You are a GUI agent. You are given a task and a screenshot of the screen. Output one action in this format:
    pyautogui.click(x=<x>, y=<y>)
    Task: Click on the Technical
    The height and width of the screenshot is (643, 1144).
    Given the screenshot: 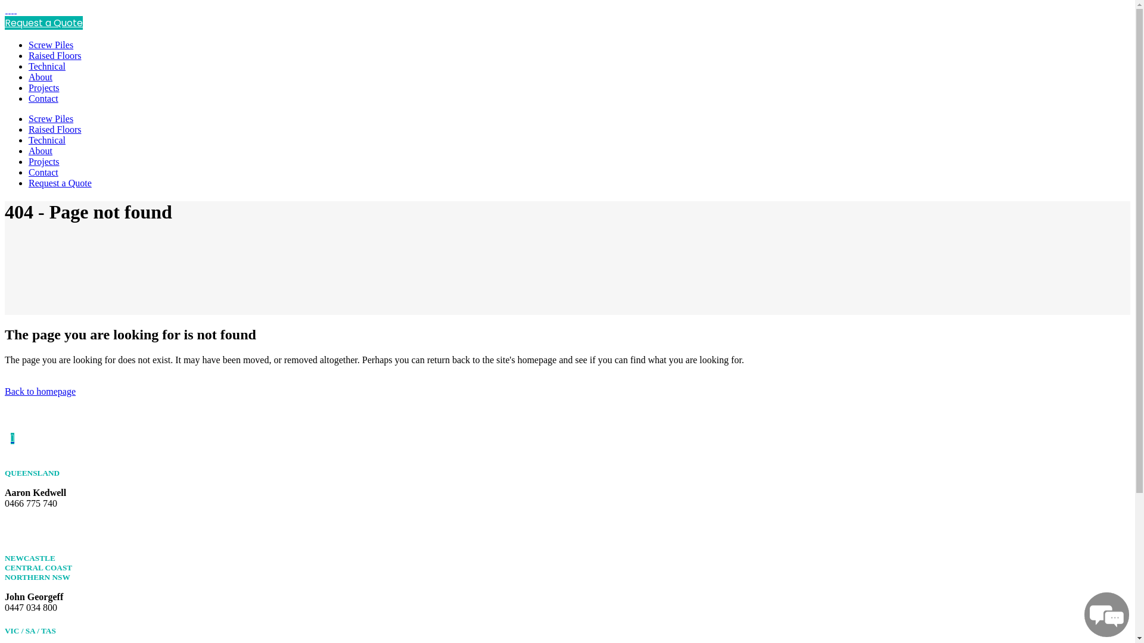 What is the action you would take?
    pyautogui.click(x=47, y=141)
    